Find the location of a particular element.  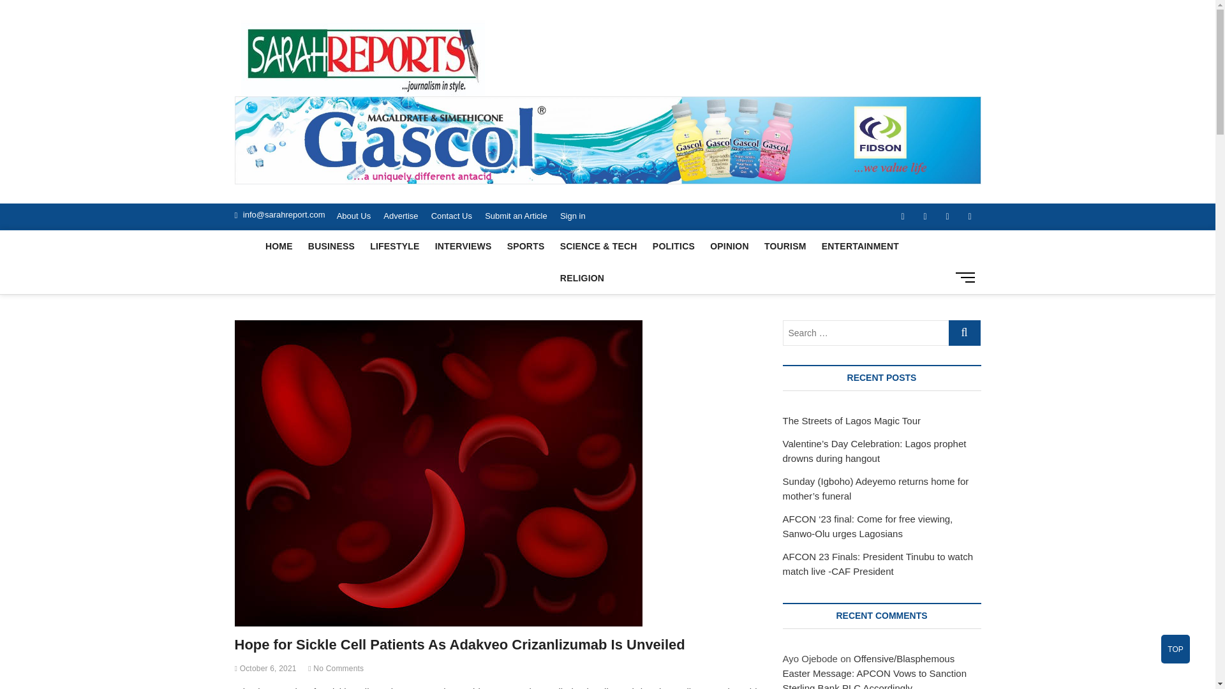

OPINION is located at coordinates (729, 246).